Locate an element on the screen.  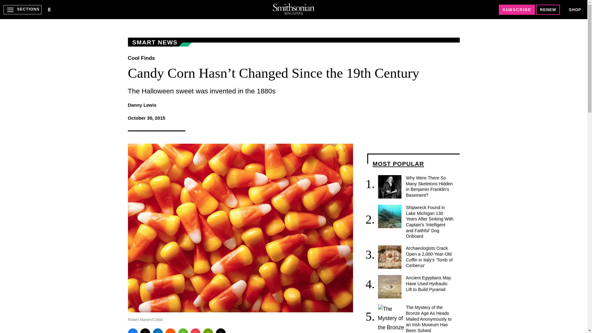
SUBSCRIBE is located at coordinates (517, 10).